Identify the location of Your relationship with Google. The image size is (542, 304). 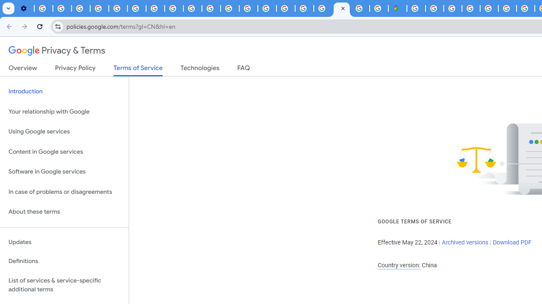
(64, 111).